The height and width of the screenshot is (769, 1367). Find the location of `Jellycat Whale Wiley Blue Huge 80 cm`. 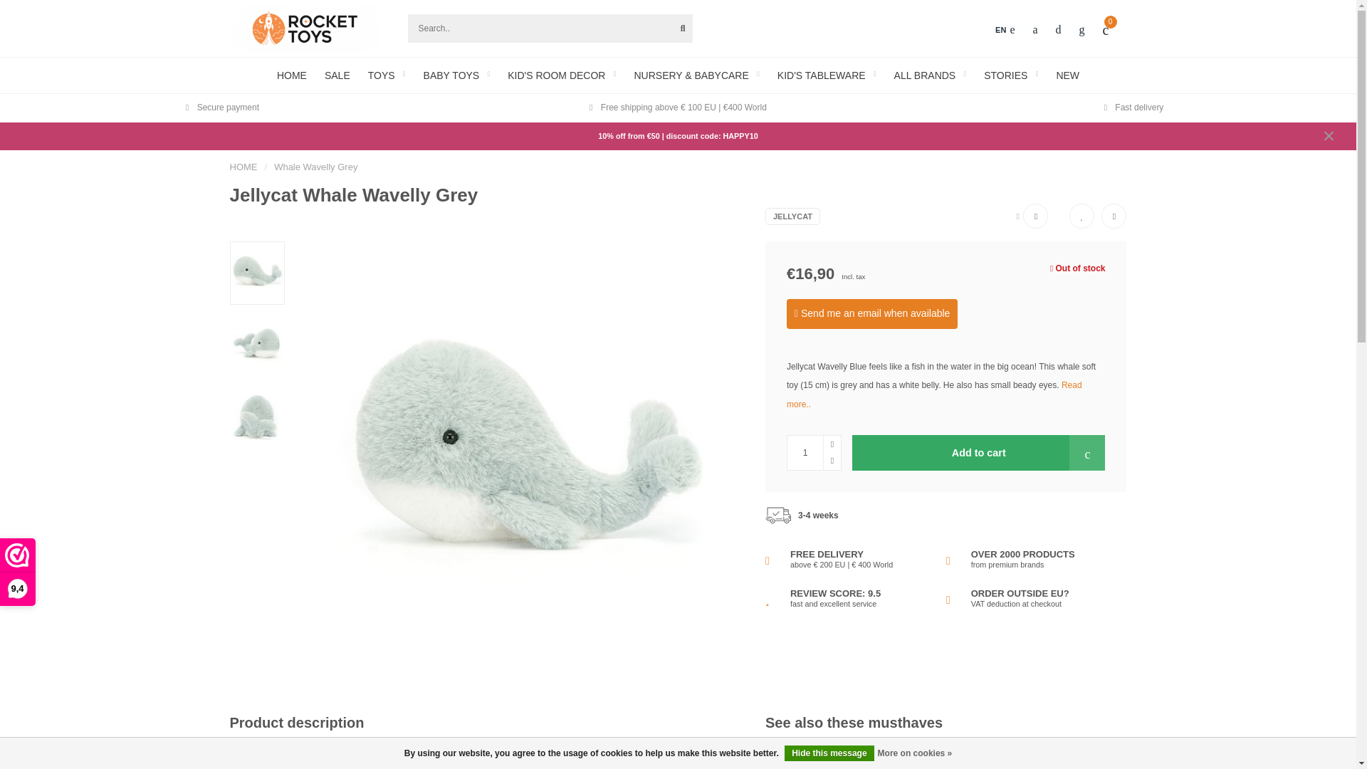

Jellycat Whale Wiley Blue Huge 80 cm is located at coordinates (1169, 765).